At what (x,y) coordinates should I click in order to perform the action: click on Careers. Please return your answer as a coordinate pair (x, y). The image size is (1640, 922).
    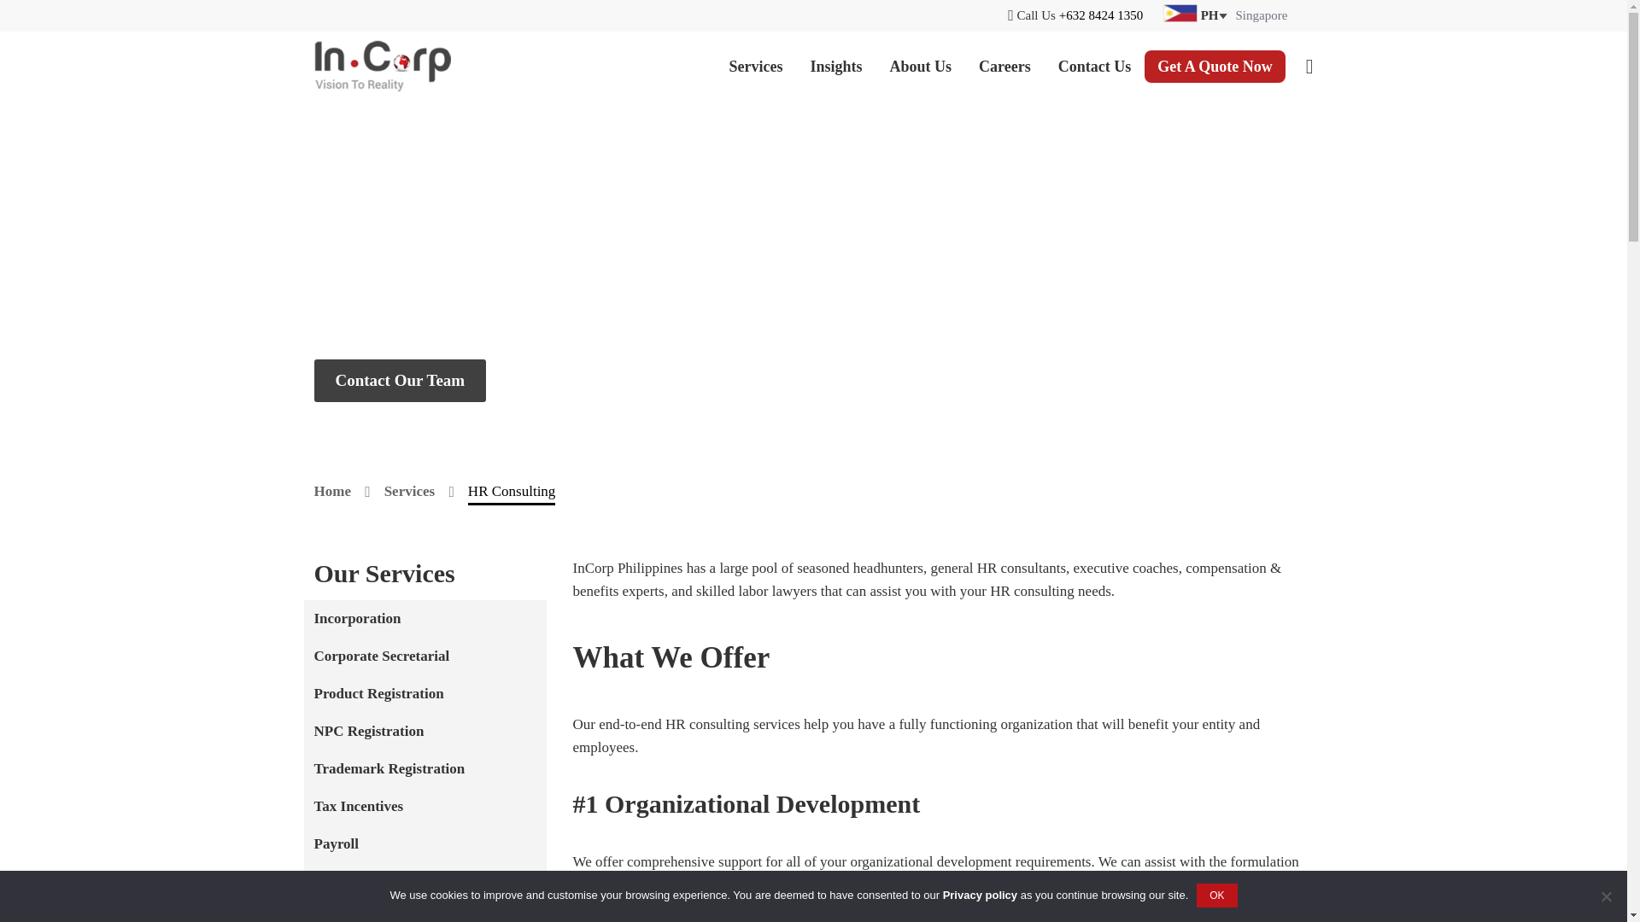
    Looking at the image, I should click on (1004, 66).